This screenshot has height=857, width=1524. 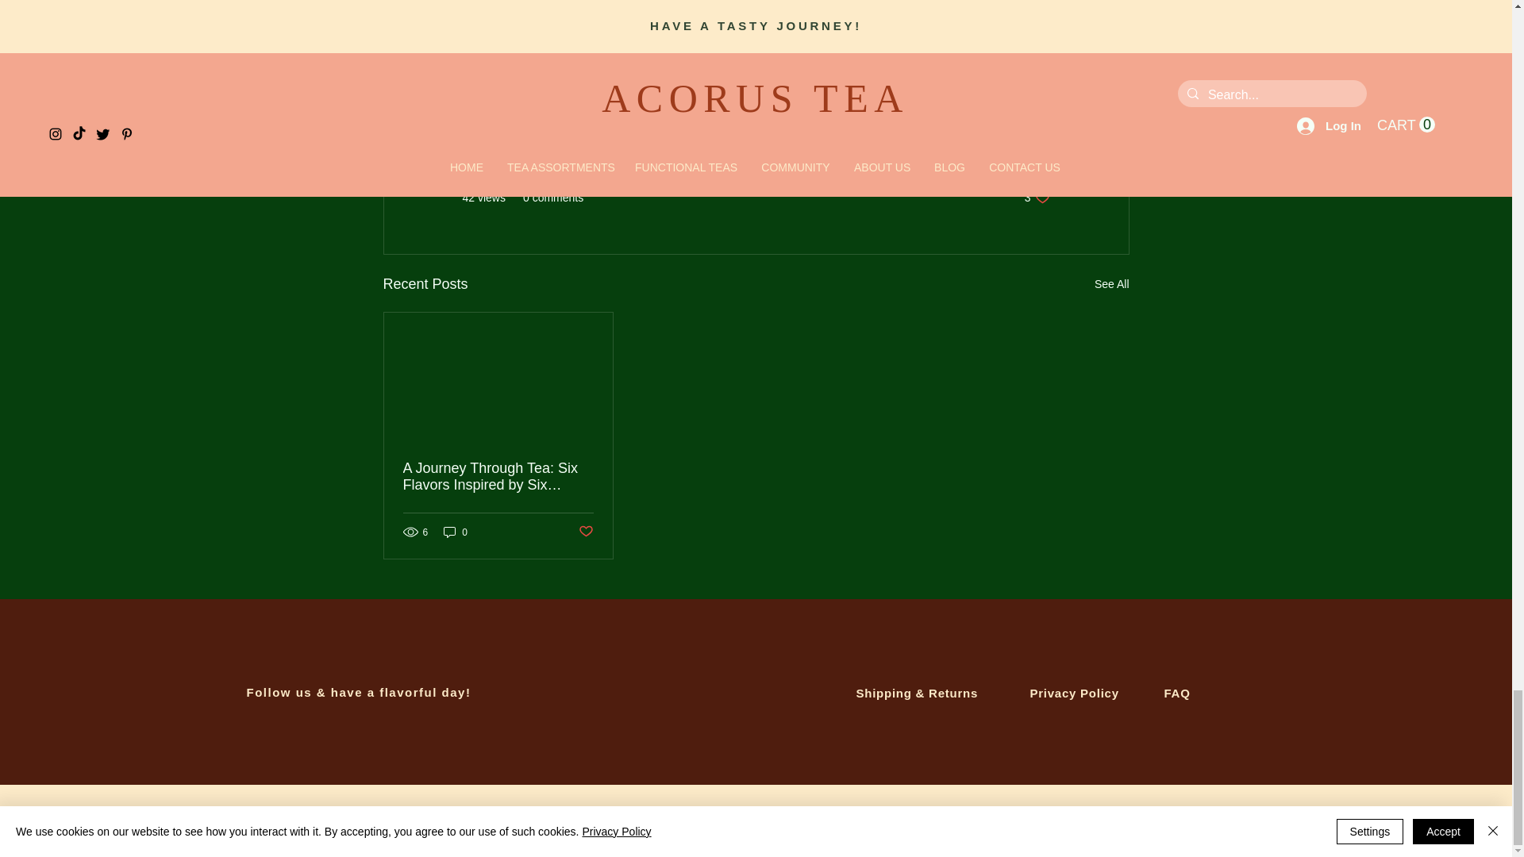 What do you see at coordinates (1074, 694) in the screenshot?
I see `Privacy Policy` at bounding box center [1074, 694].